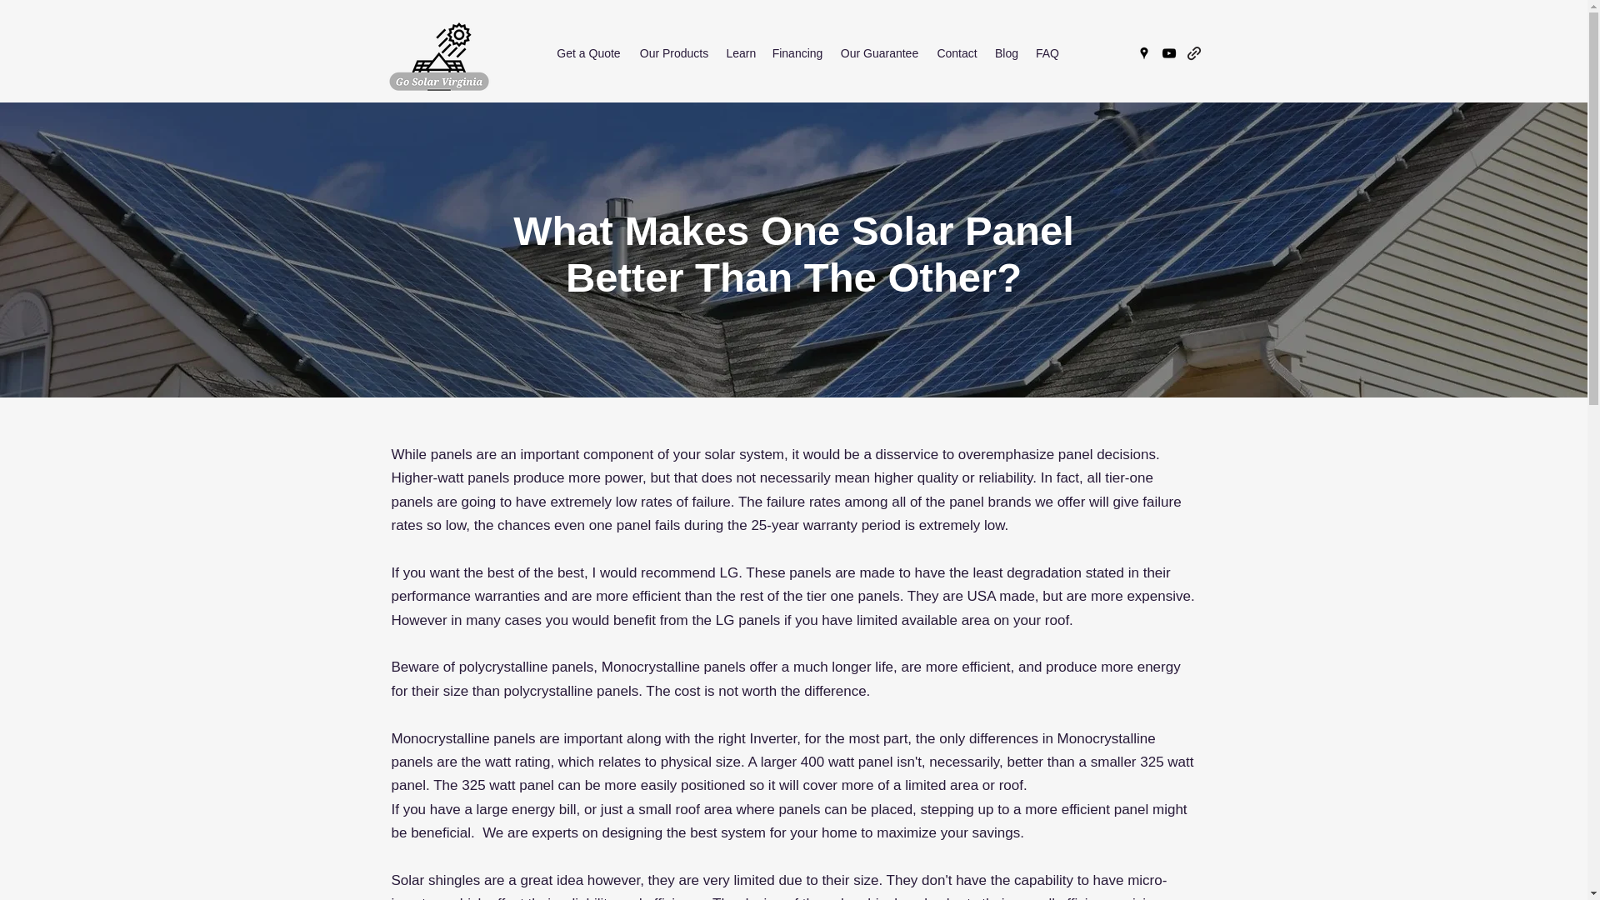  What do you see at coordinates (1007, 52) in the screenshot?
I see `Blog` at bounding box center [1007, 52].